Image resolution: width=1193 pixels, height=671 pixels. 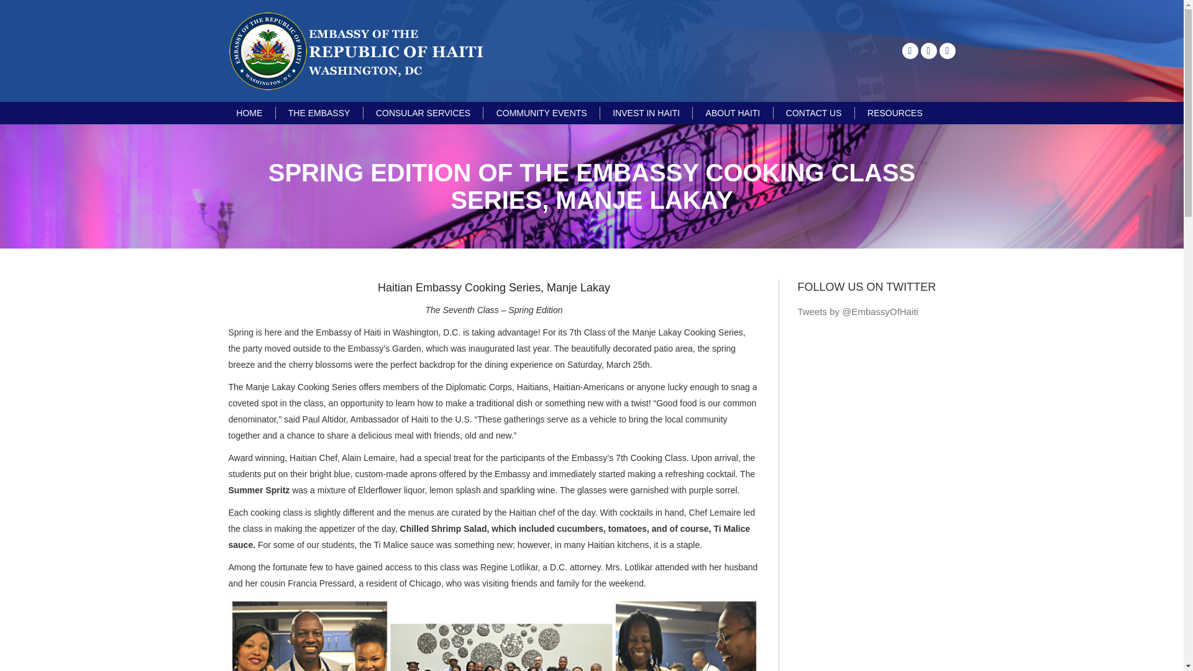 I want to click on Instagram page opens in new window, so click(x=947, y=51).